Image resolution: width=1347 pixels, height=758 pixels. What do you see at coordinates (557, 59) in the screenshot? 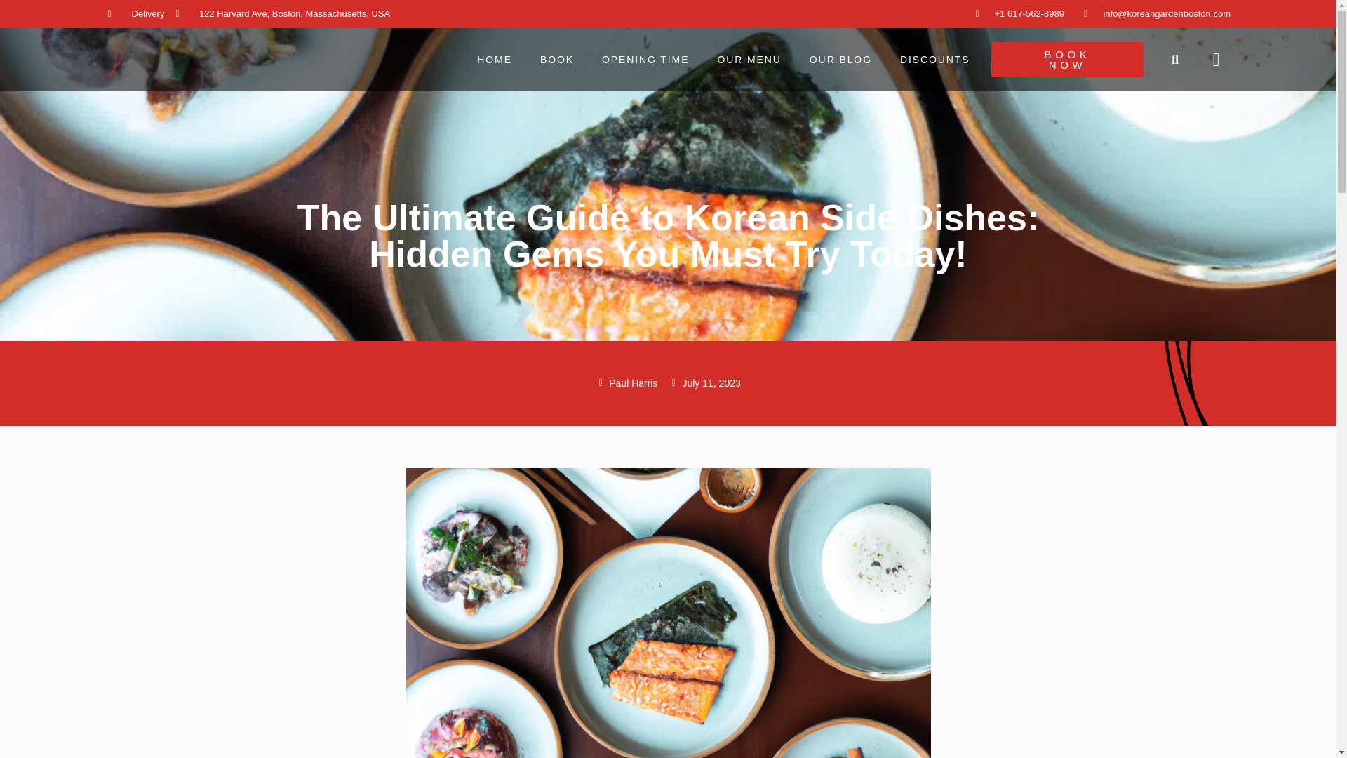
I see `BOOK` at bounding box center [557, 59].